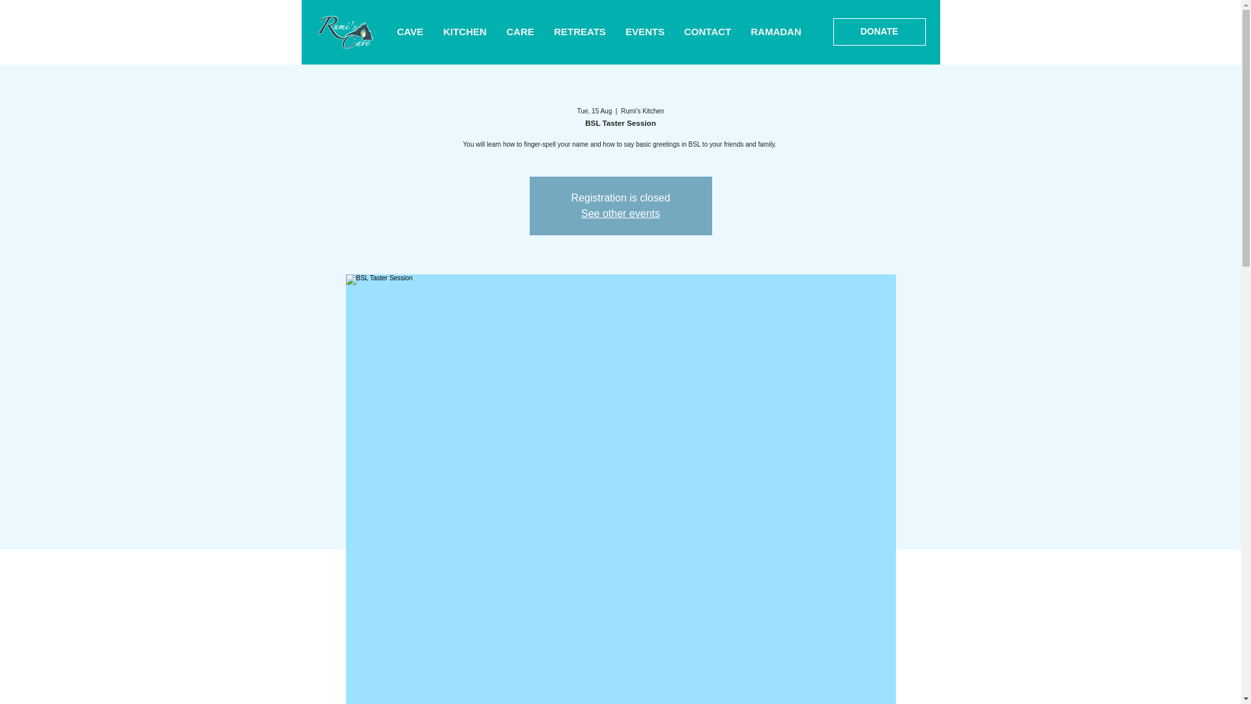 Image resolution: width=1251 pixels, height=704 pixels. What do you see at coordinates (707, 32) in the screenshot?
I see `CONTACT` at bounding box center [707, 32].